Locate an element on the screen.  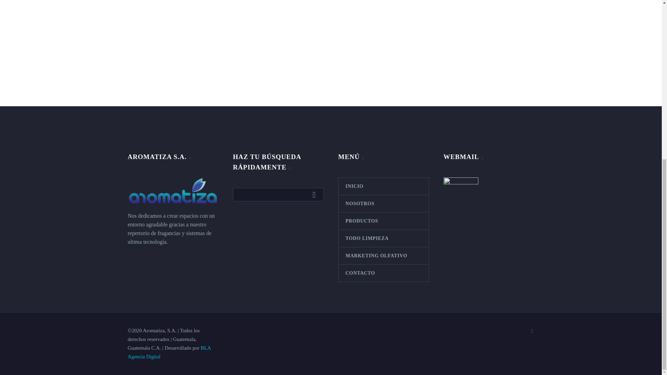
INICIO is located at coordinates (383, 186).